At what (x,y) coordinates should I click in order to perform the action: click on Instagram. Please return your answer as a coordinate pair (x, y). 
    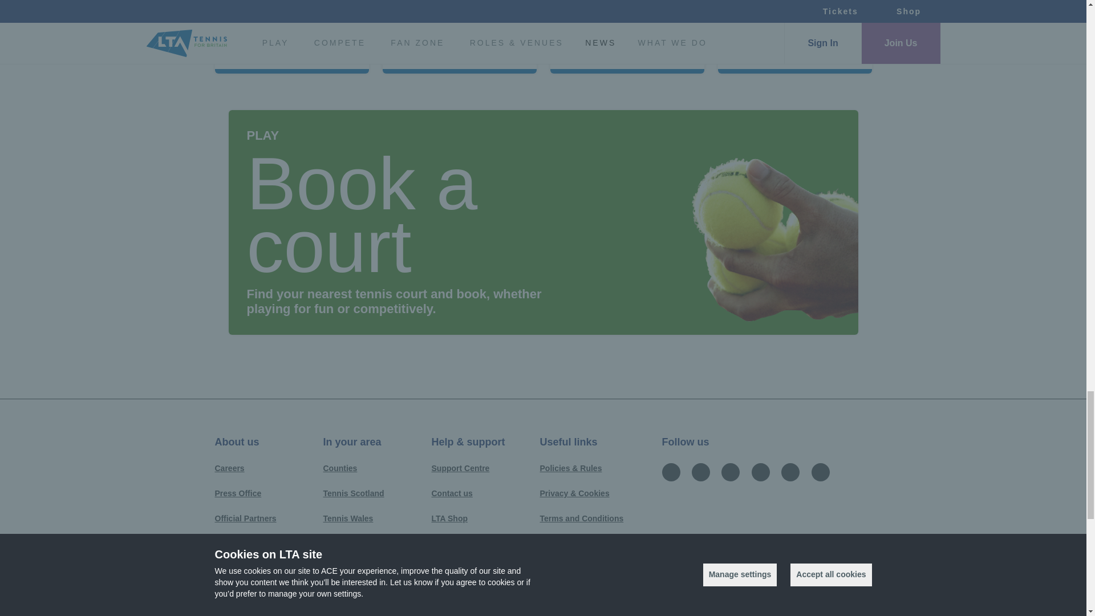
    Looking at the image, I should click on (700, 472).